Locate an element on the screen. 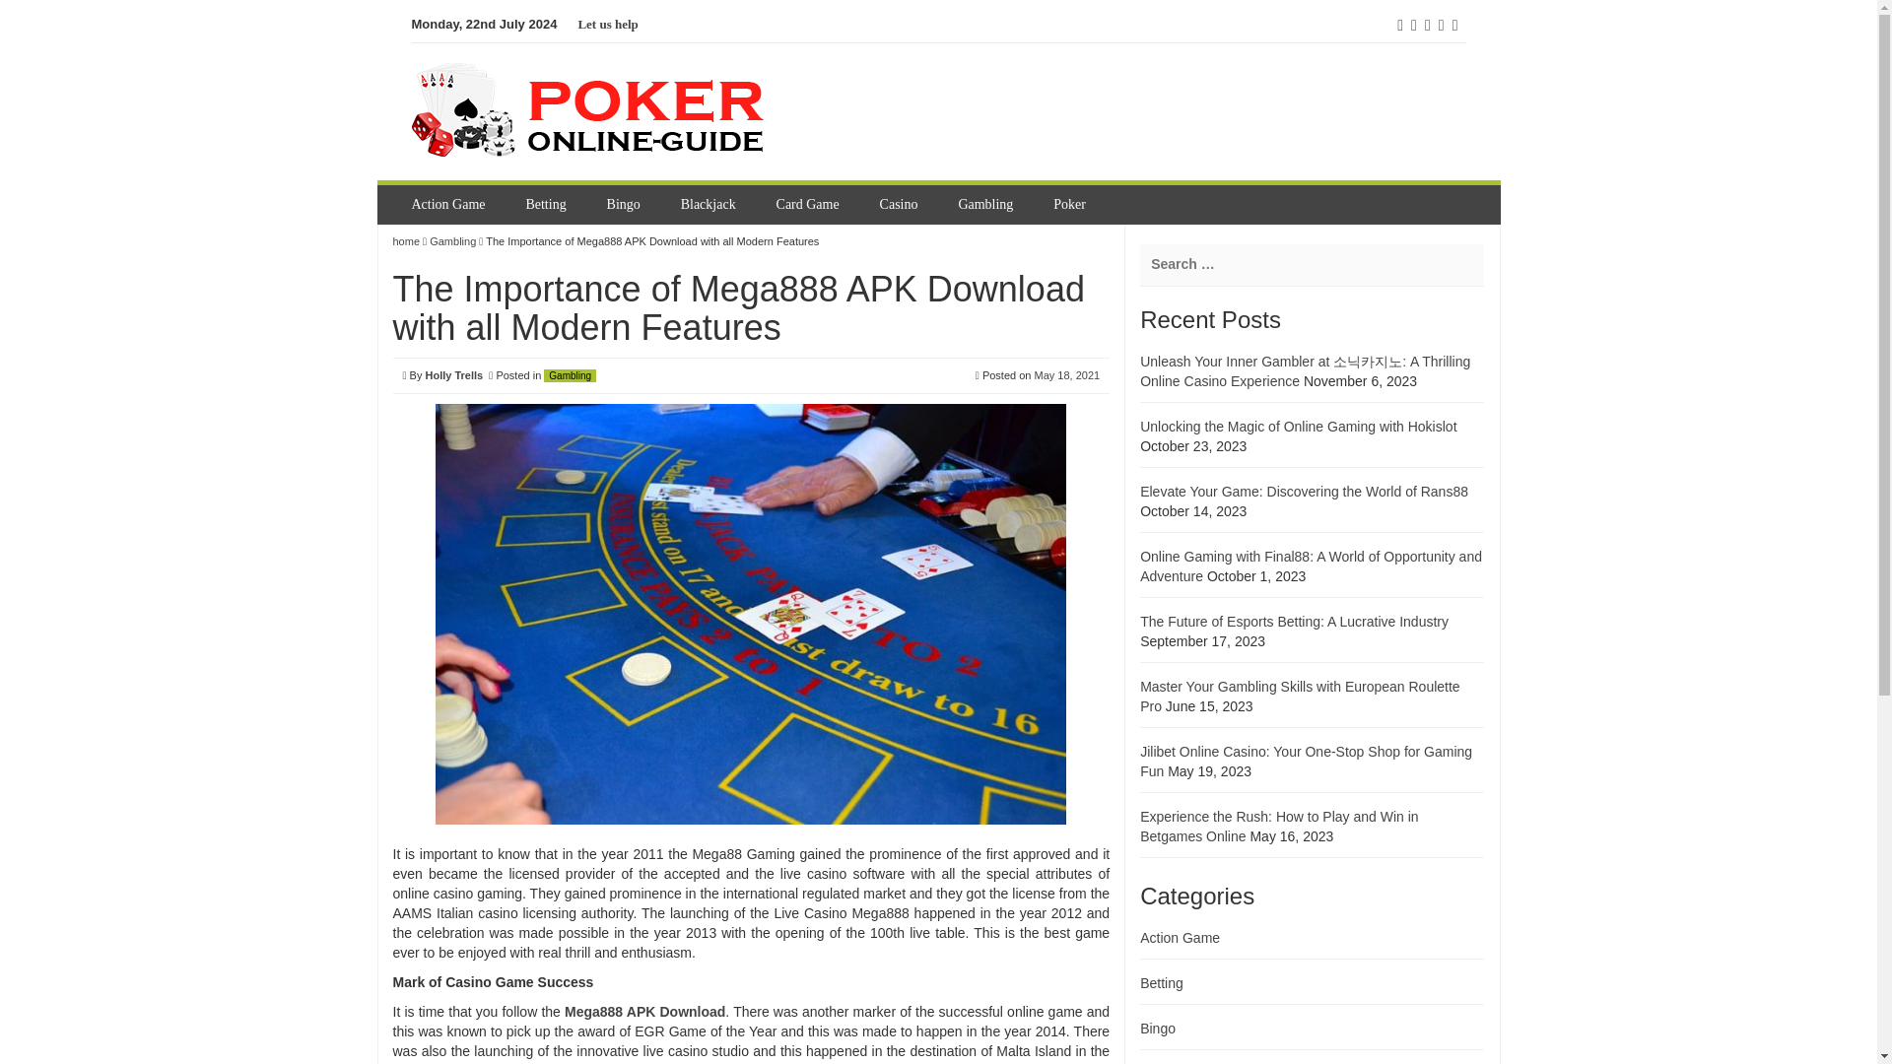 The image size is (1892, 1064). Action Game is located at coordinates (451, 204).